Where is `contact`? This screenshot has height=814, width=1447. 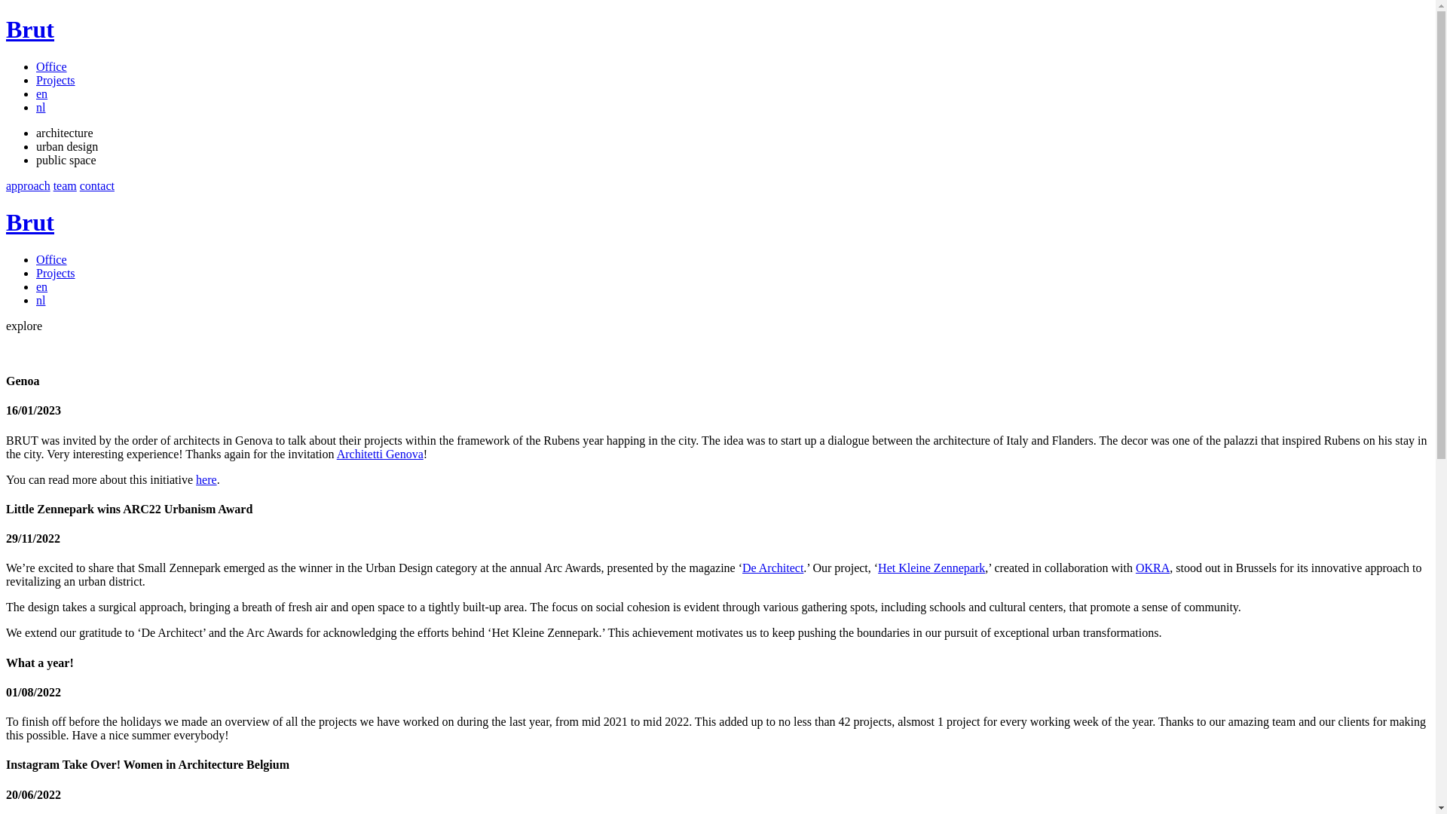 contact is located at coordinates (97, 185).